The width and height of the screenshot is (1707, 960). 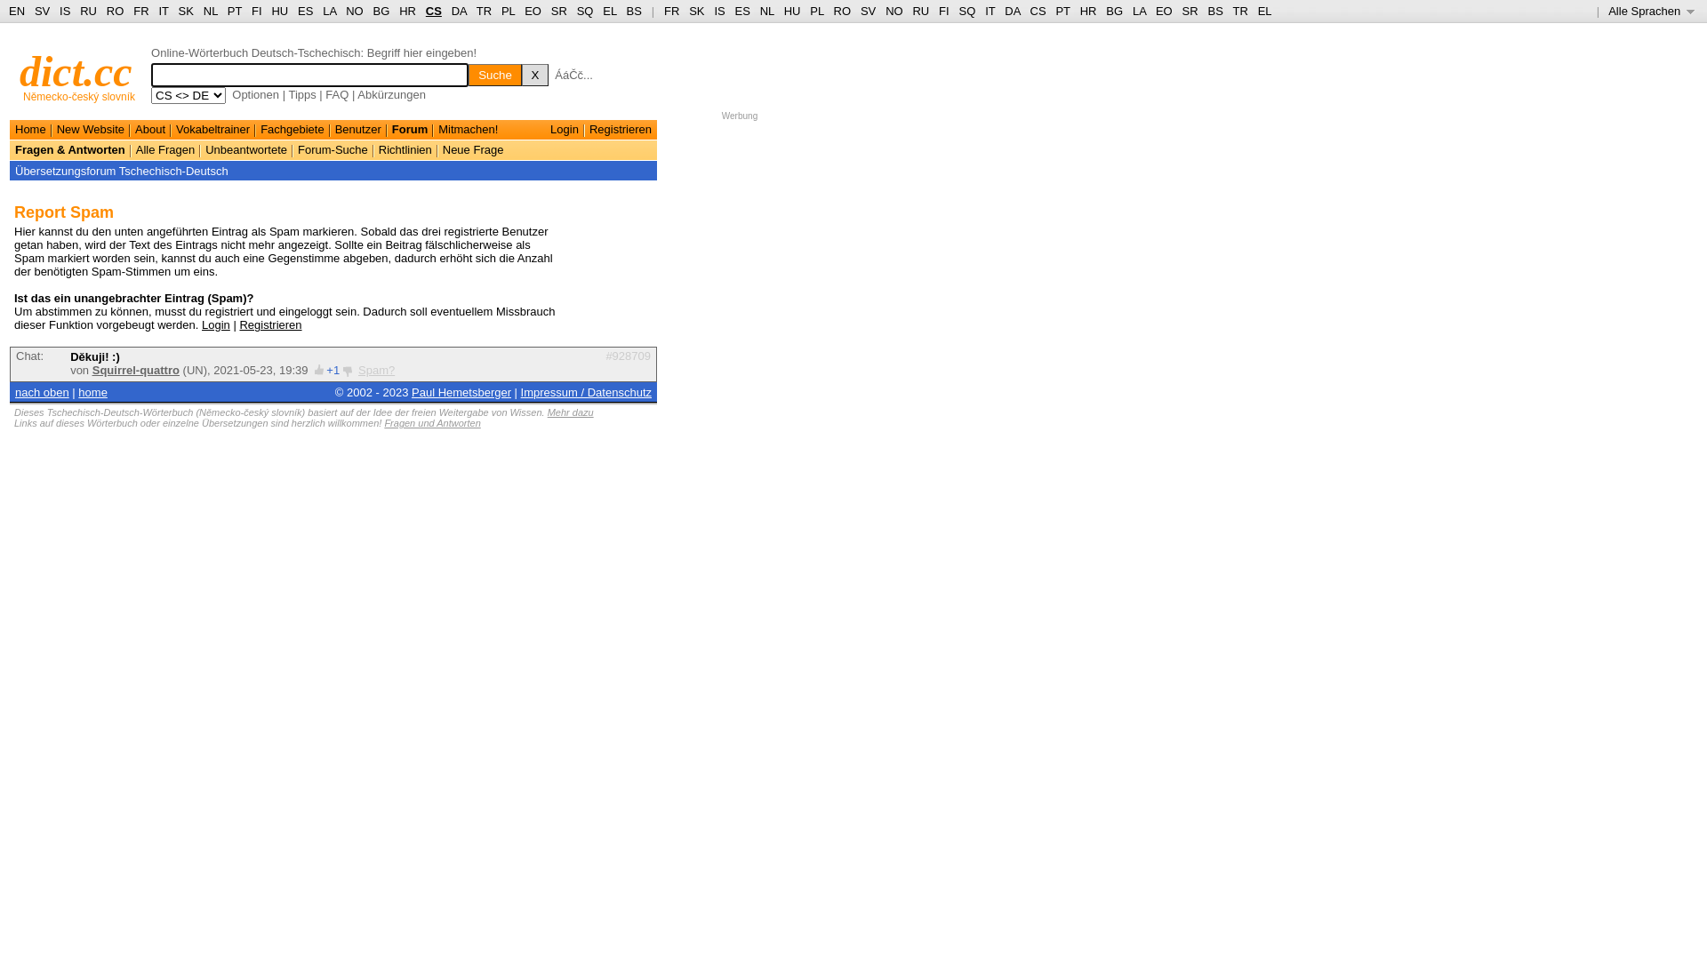 I want to click on IS, so click(x=719, y=11).